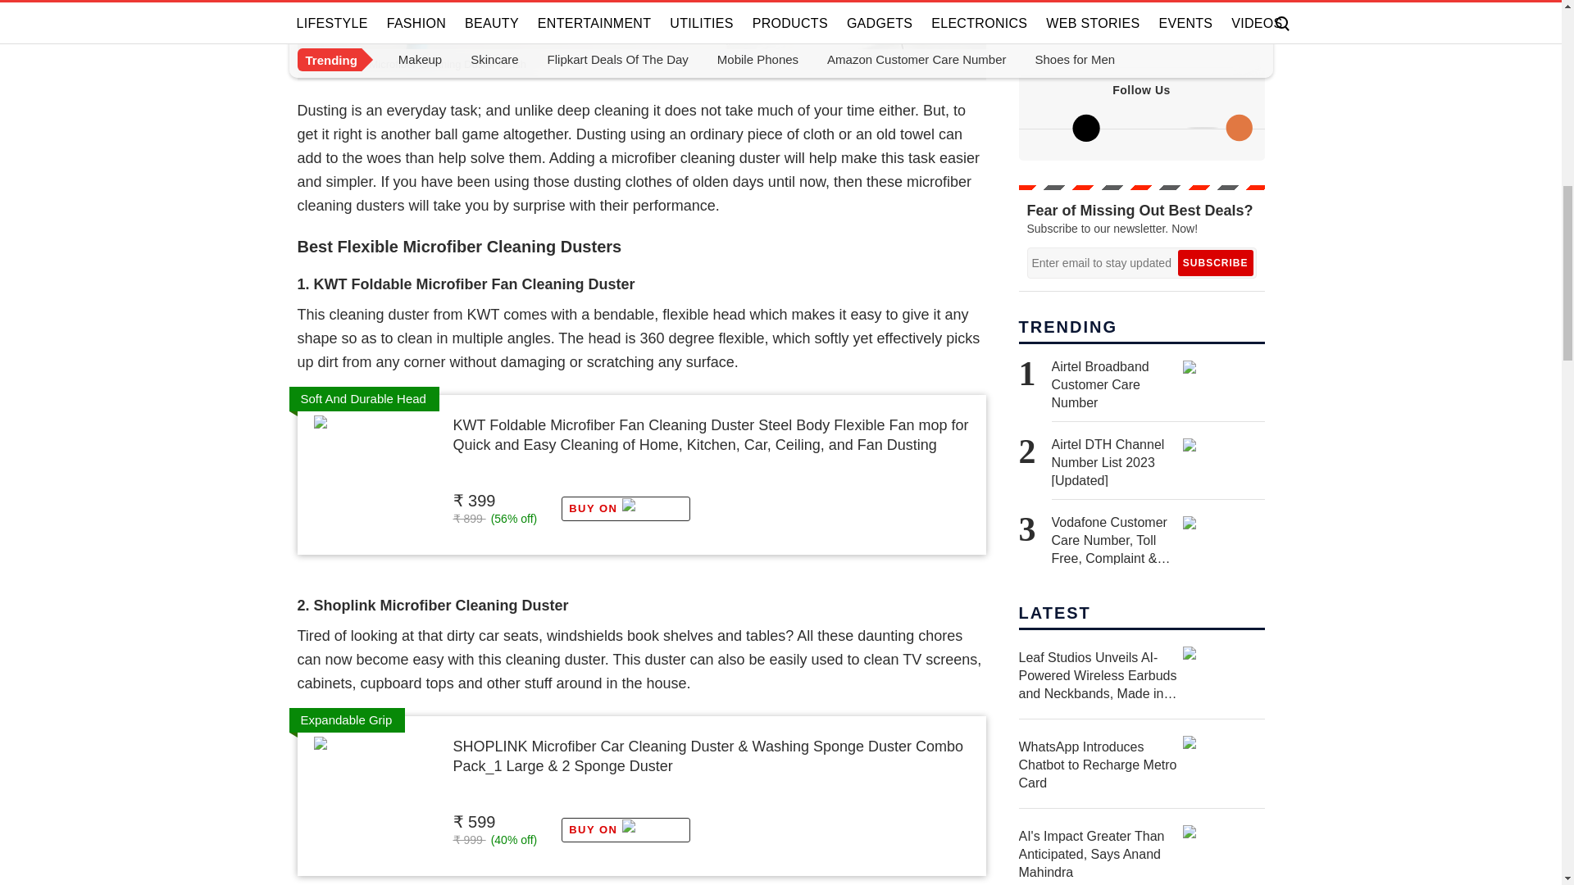  I want to click on 3.7, so click(484, 467).